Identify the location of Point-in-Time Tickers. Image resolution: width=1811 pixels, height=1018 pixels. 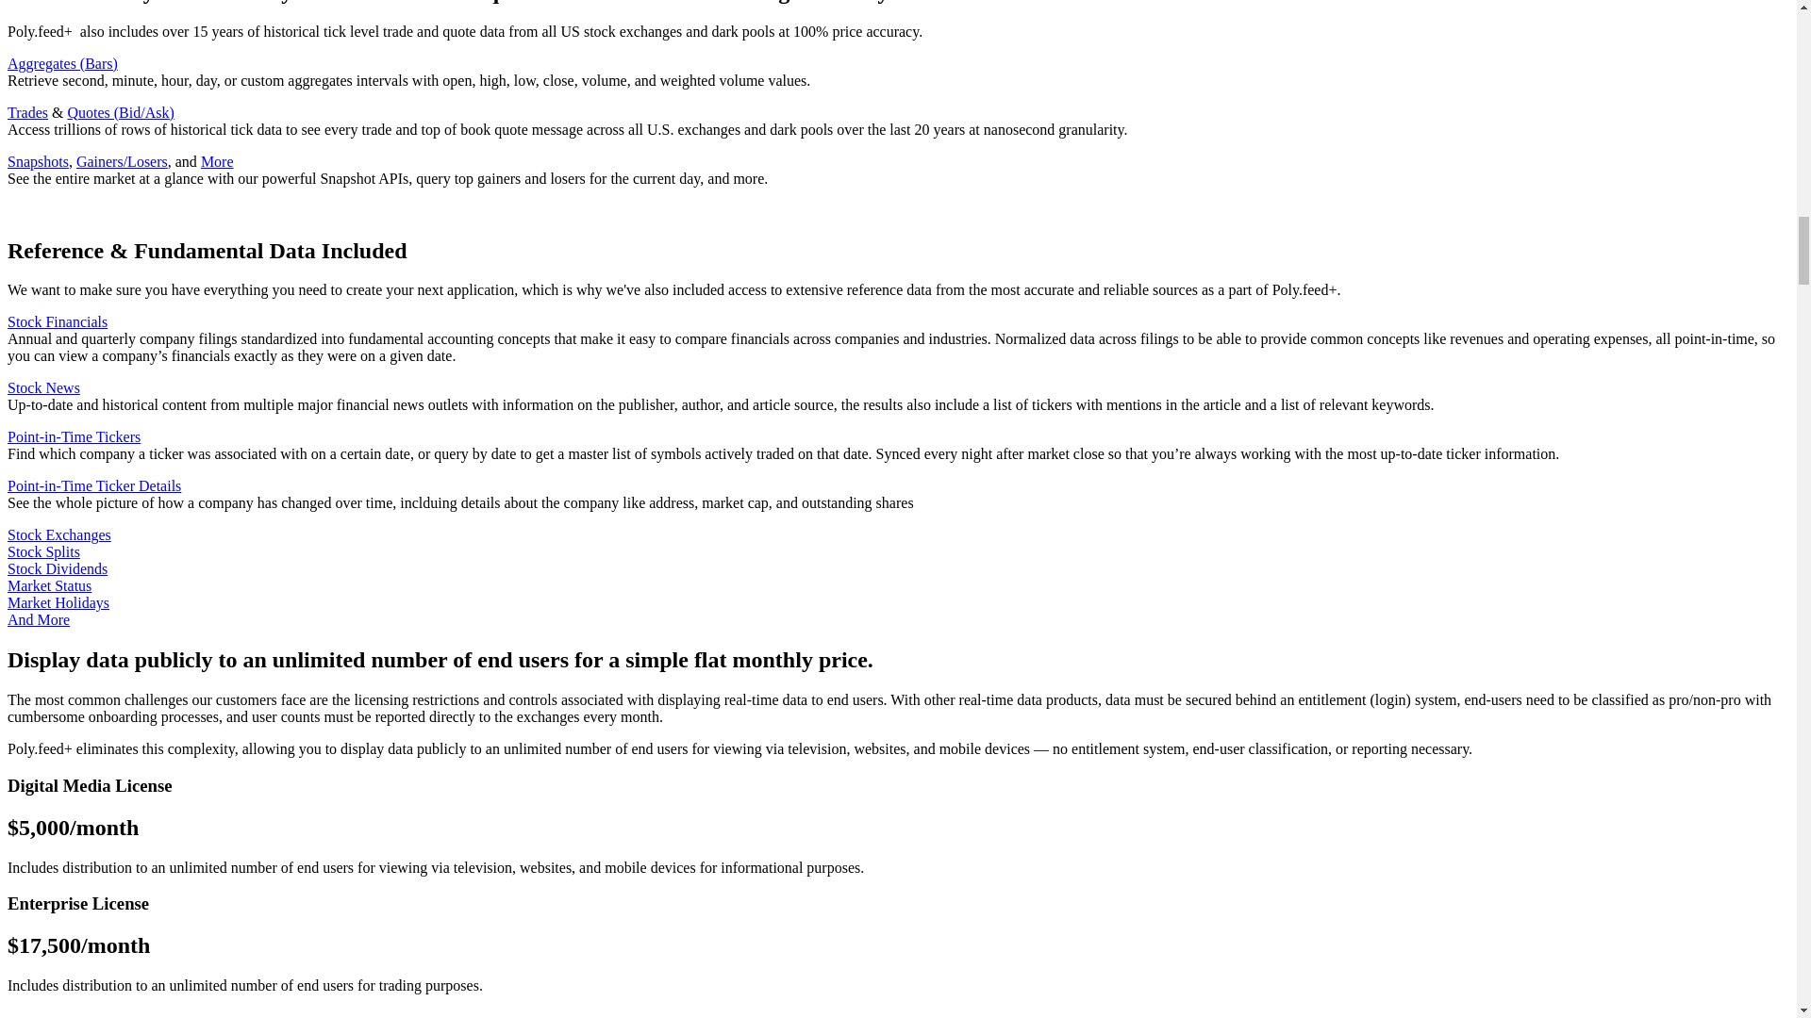
(74, 435).